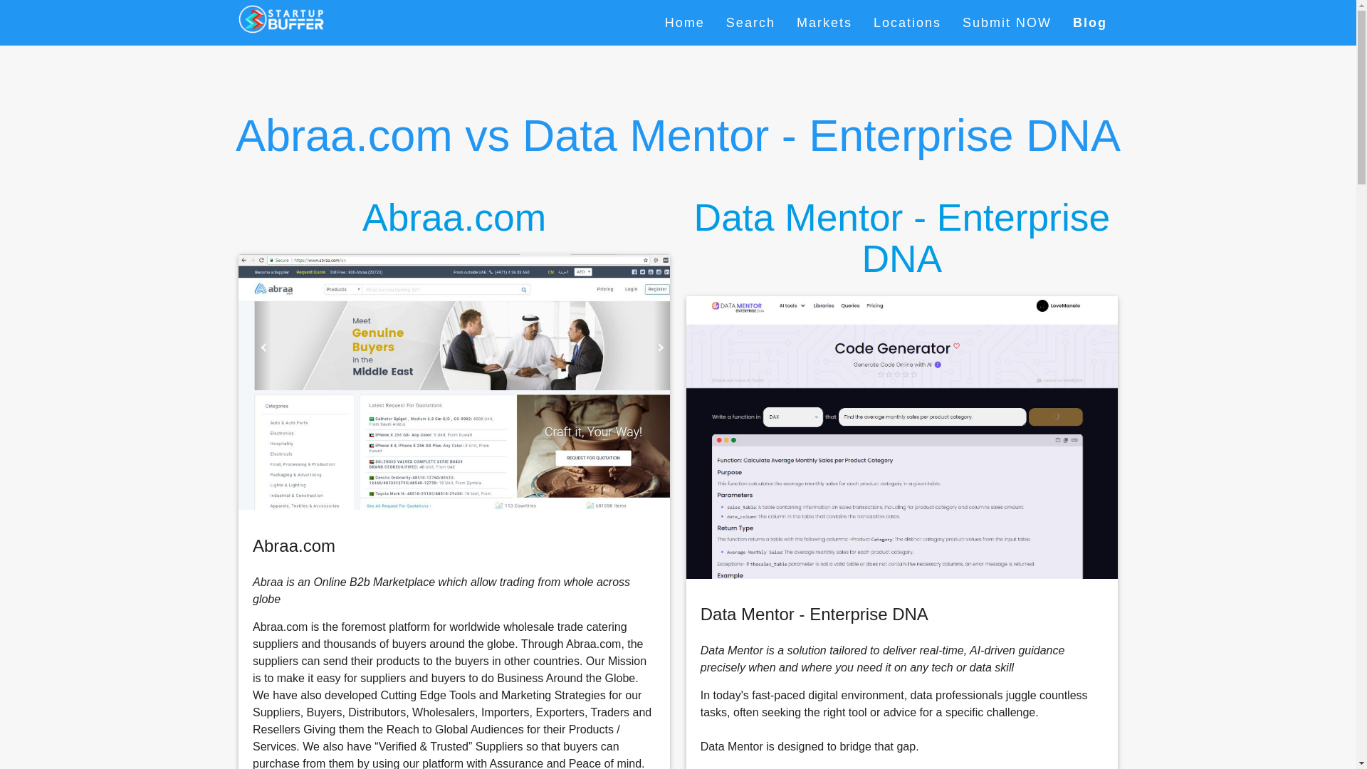  I want to click on Markets, so click(824, 23).